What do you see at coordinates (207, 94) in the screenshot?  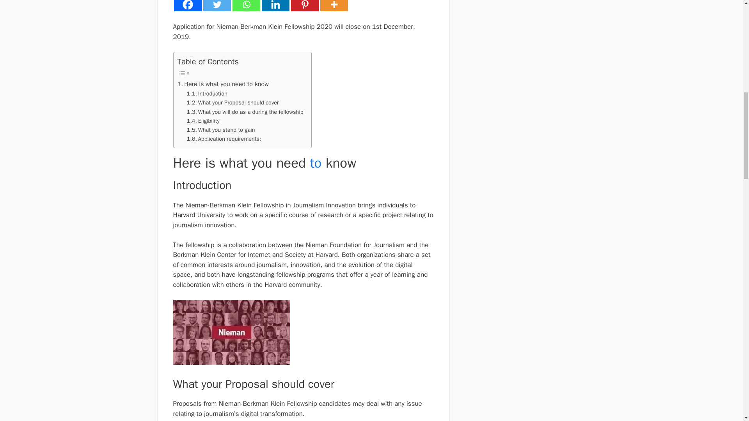 I see `Introduction` at bounding box center [207, 94].